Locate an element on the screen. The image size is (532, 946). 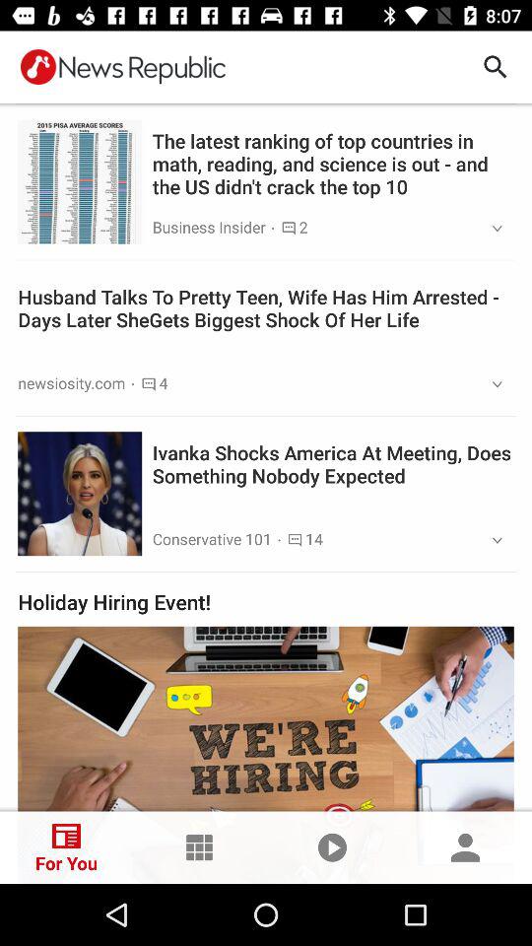
the button shown right to 14 is located at coordinates (491, 540).